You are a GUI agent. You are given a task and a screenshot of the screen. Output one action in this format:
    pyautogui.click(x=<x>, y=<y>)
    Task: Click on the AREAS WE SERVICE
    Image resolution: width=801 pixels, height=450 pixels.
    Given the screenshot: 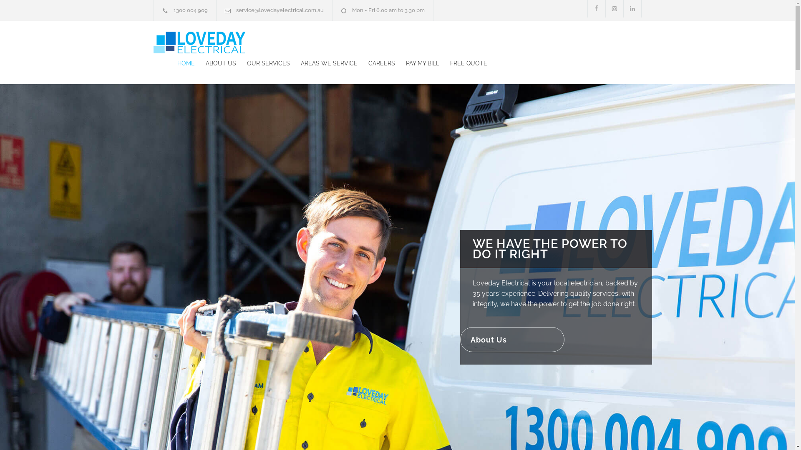 What is the action you would take?
    pyautogui.click(x=323, y=63)
    